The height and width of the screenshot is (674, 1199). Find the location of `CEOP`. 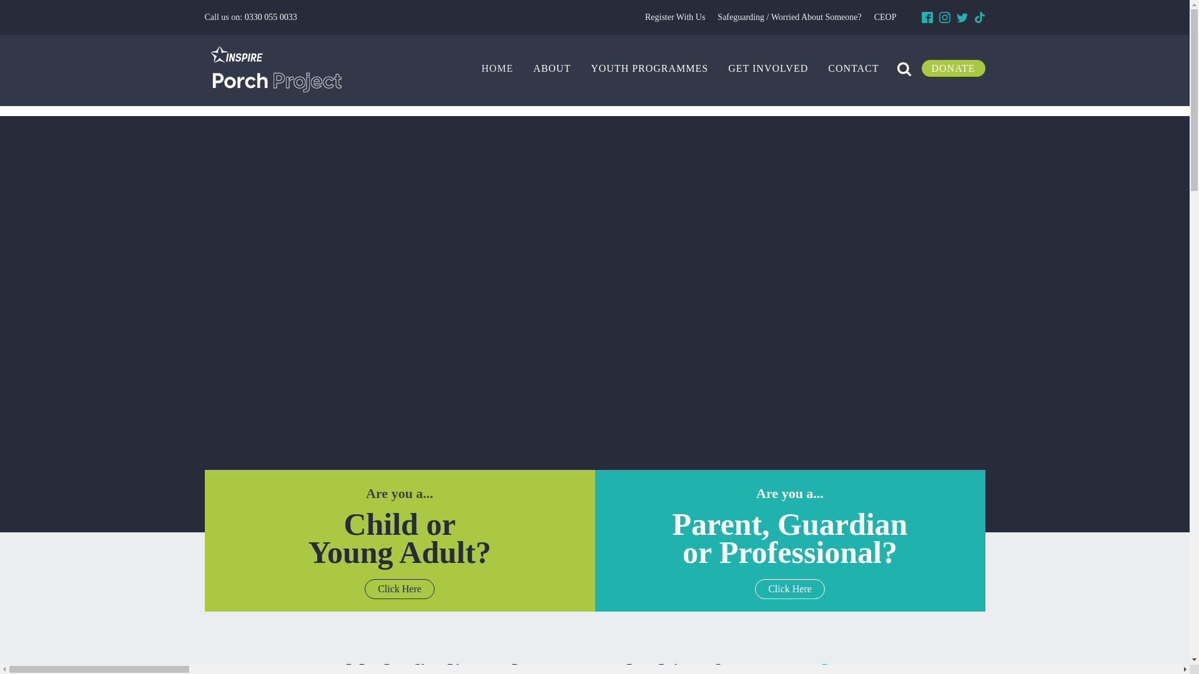

CEOP is located at coordinates (886, 17).